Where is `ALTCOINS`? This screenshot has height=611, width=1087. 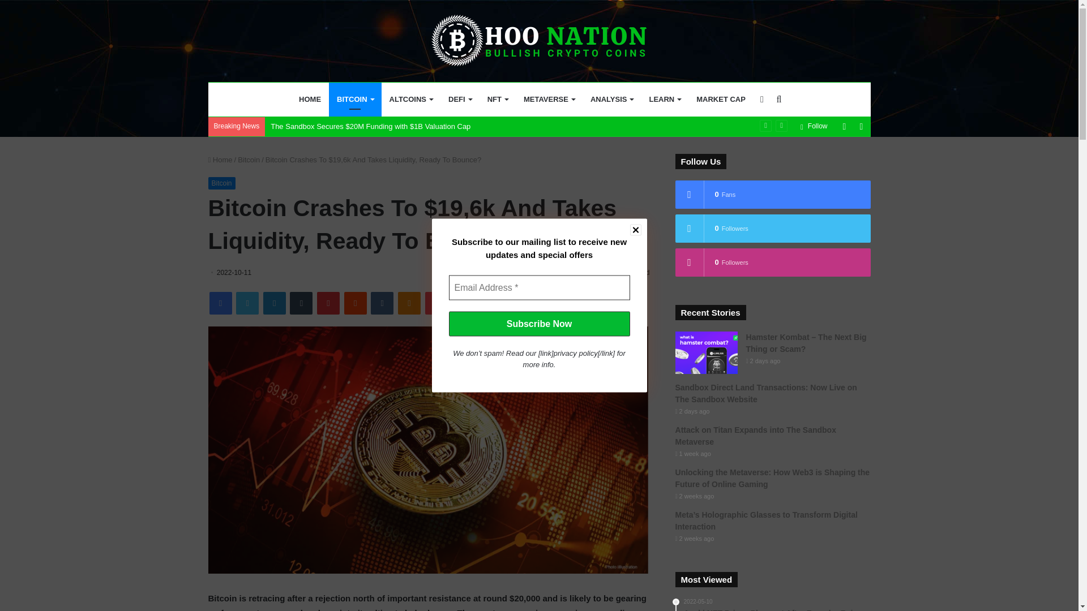 ALTCOINS is located at coordinates (410, 100).